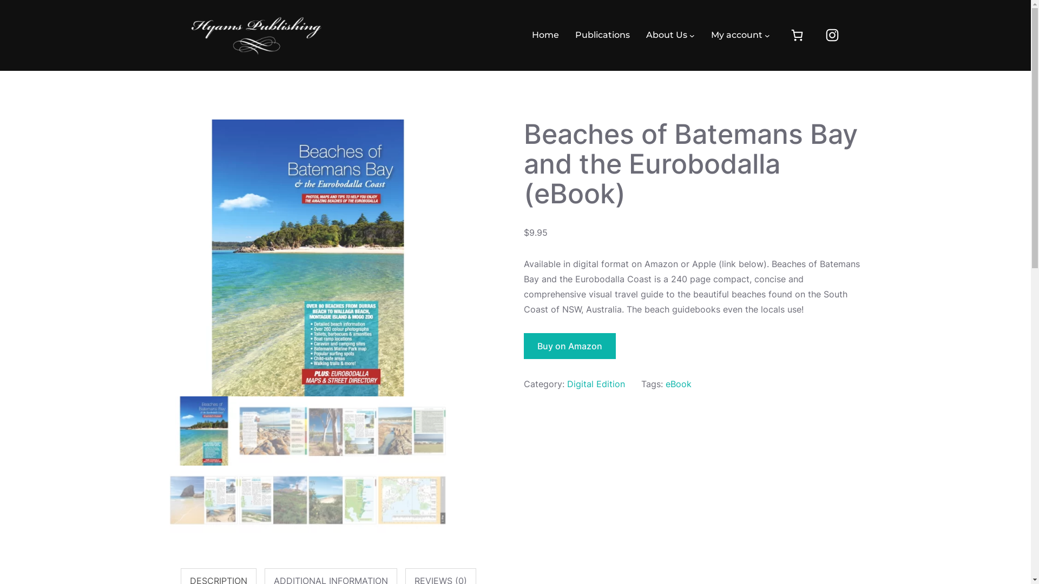 The image size is (1039, 584). What do you see at coordinates (603, 35) in the screenshot?
I see `Publications` at bounding box center [603, 35].